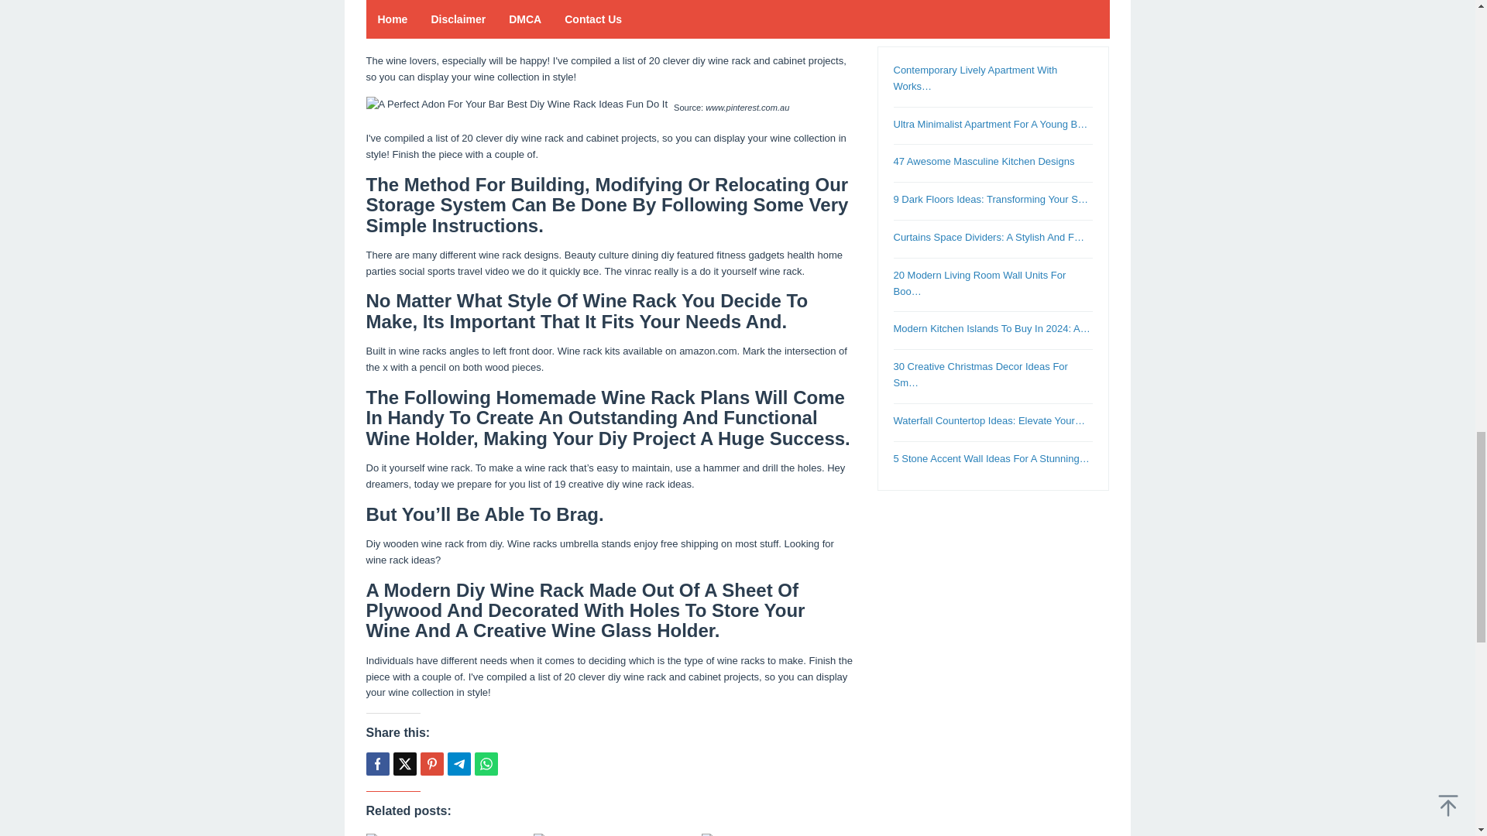 The image size is (1487, 836). Describe the element at coordinates (458, 764) in the screenshot. I see `Telegram Share` at that location.